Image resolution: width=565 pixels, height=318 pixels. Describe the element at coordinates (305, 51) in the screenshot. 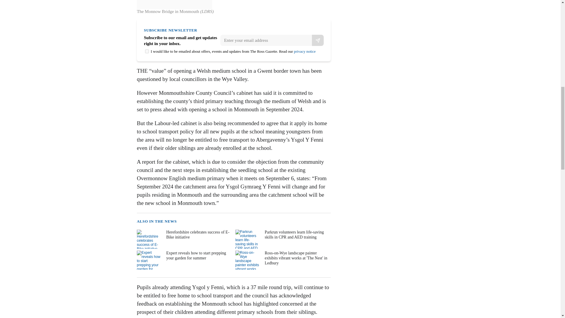

I see `privacy notice` at that location.